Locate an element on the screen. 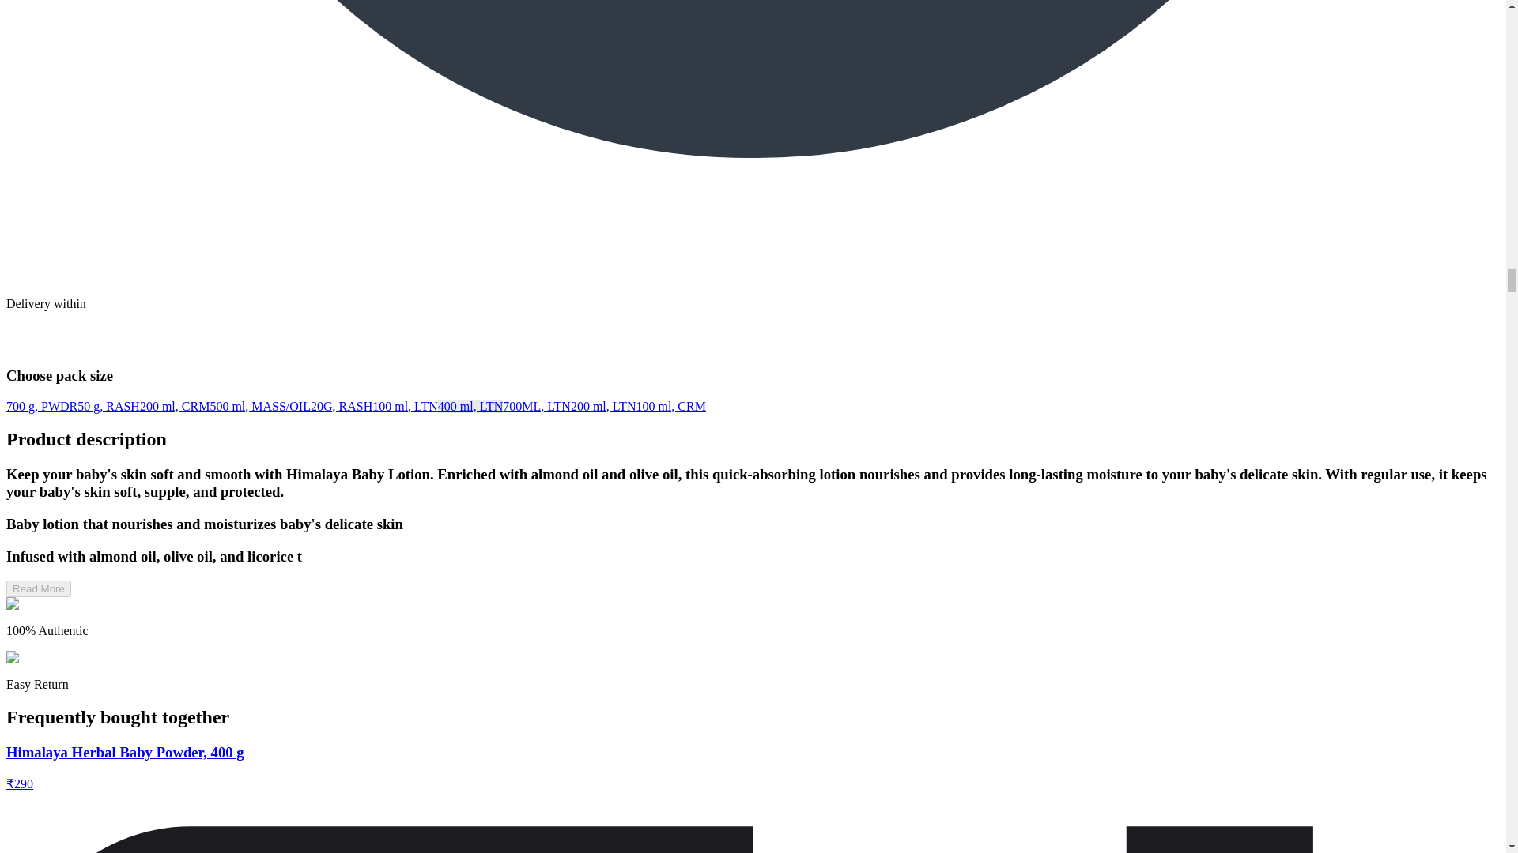 The height and width of the screenshot is (853, 1518). 200 ml, CRM is located at coordinates (174, 406).